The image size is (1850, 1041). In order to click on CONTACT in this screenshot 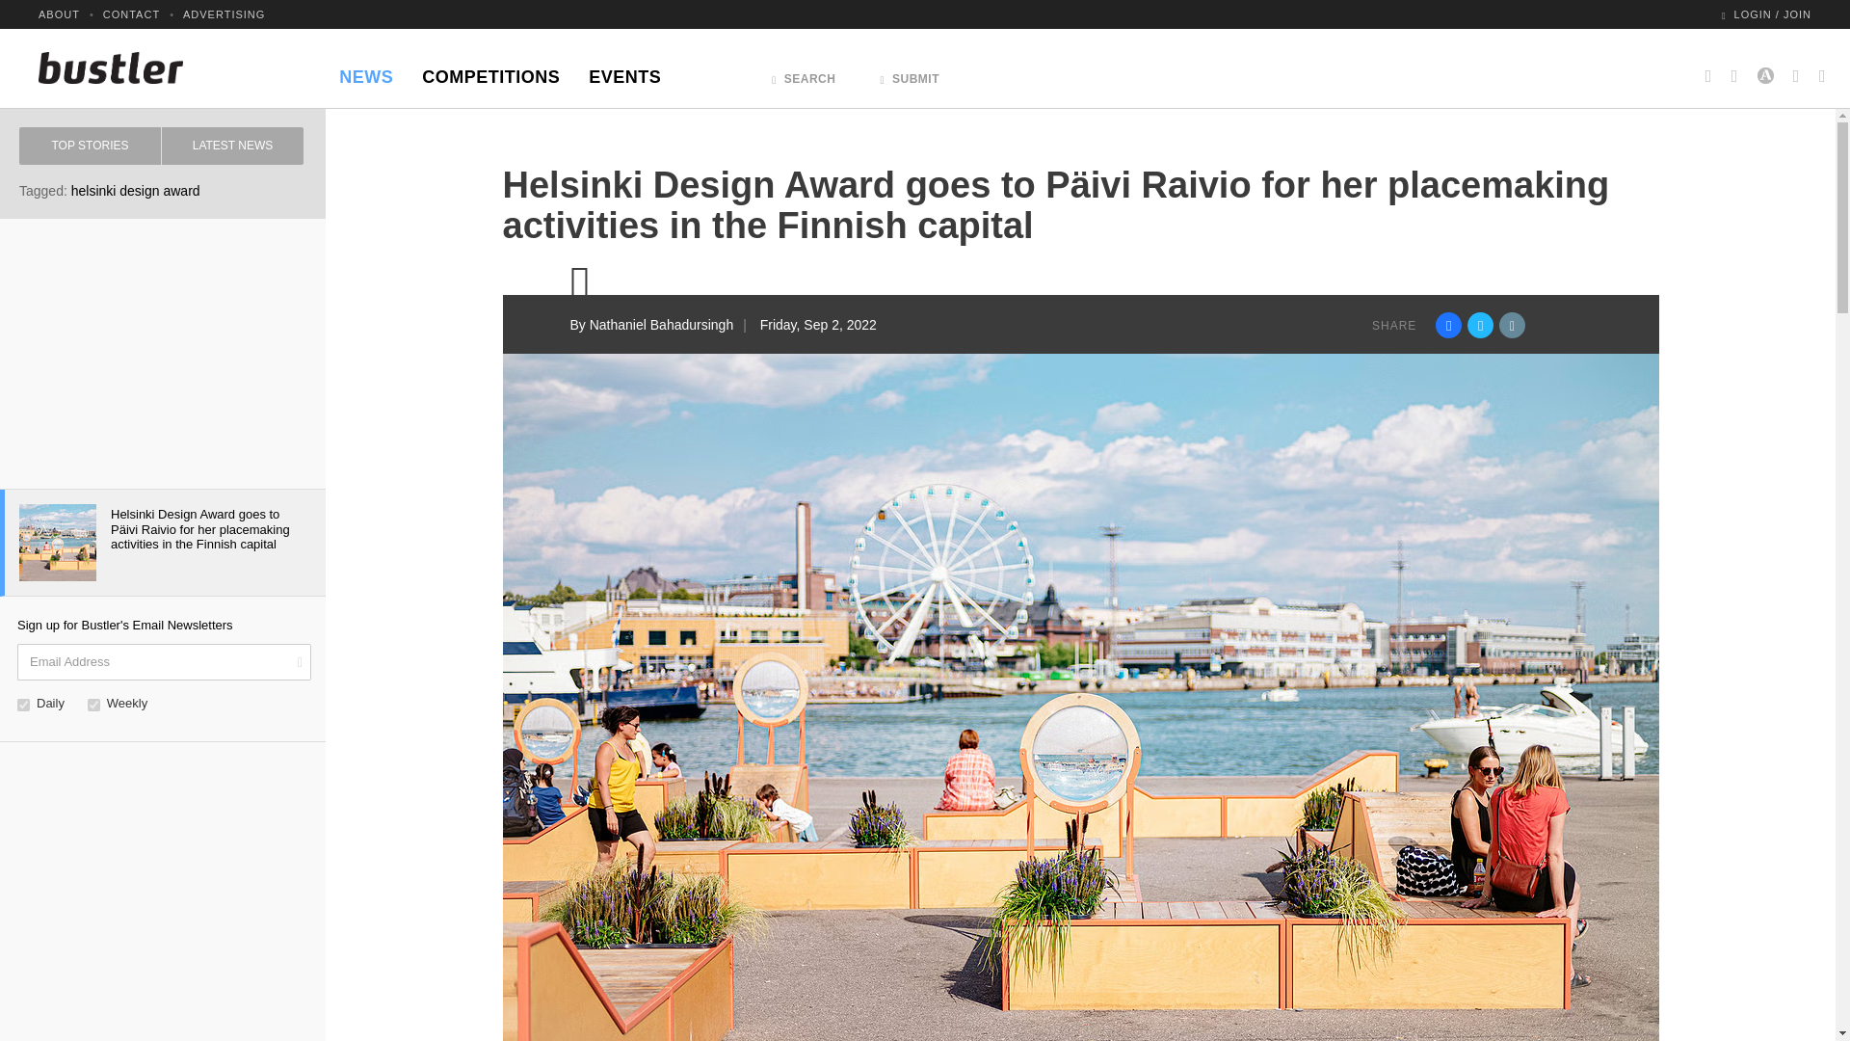, I will do `click(131, 13)`.